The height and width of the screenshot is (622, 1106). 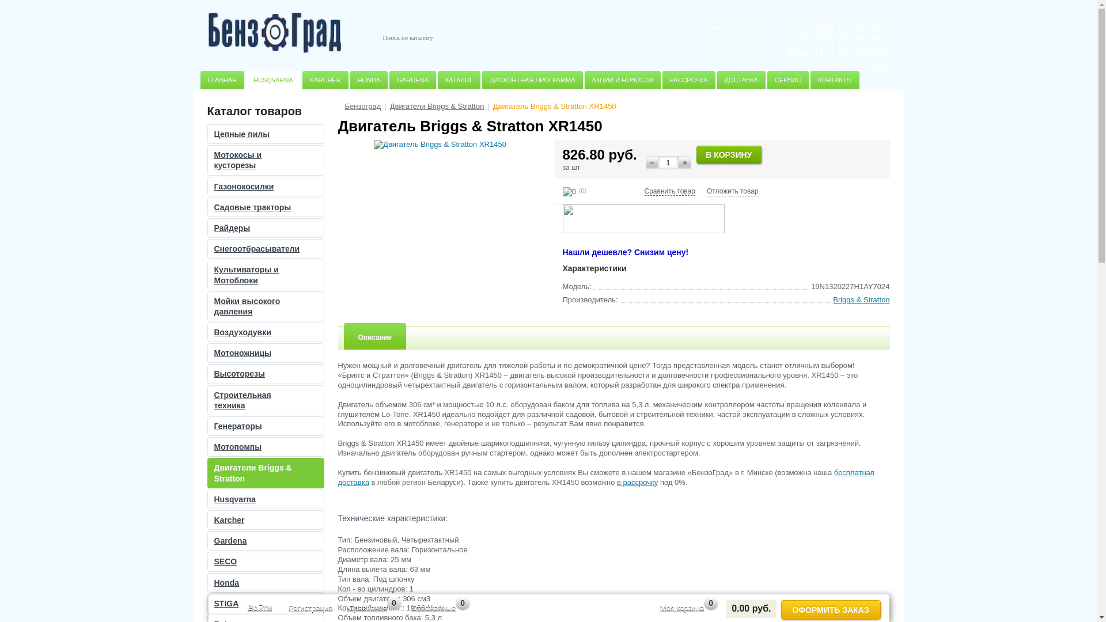 I want to click on Husqvarna, so click(x=265, y=499).